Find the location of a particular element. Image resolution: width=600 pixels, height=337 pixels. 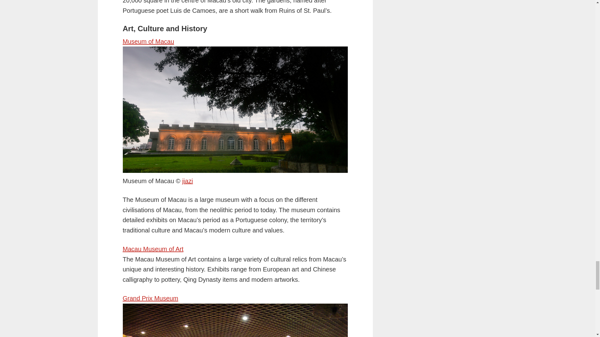

jiazi is located at coordinates (187, 181).